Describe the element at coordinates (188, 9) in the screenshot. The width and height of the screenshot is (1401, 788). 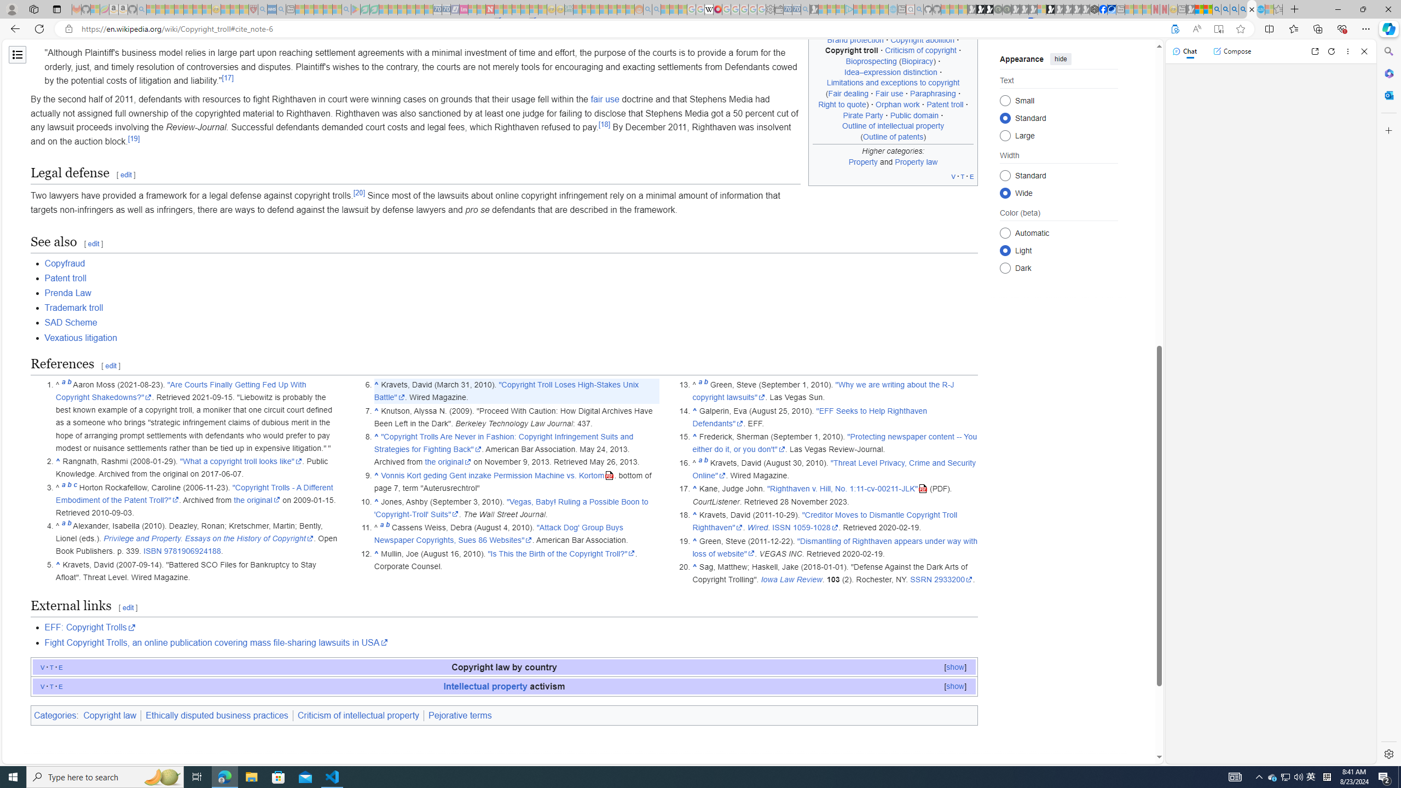
I see `New Report Confirms 2023 Was Record Hot | Watch - Sleeping` at that location.